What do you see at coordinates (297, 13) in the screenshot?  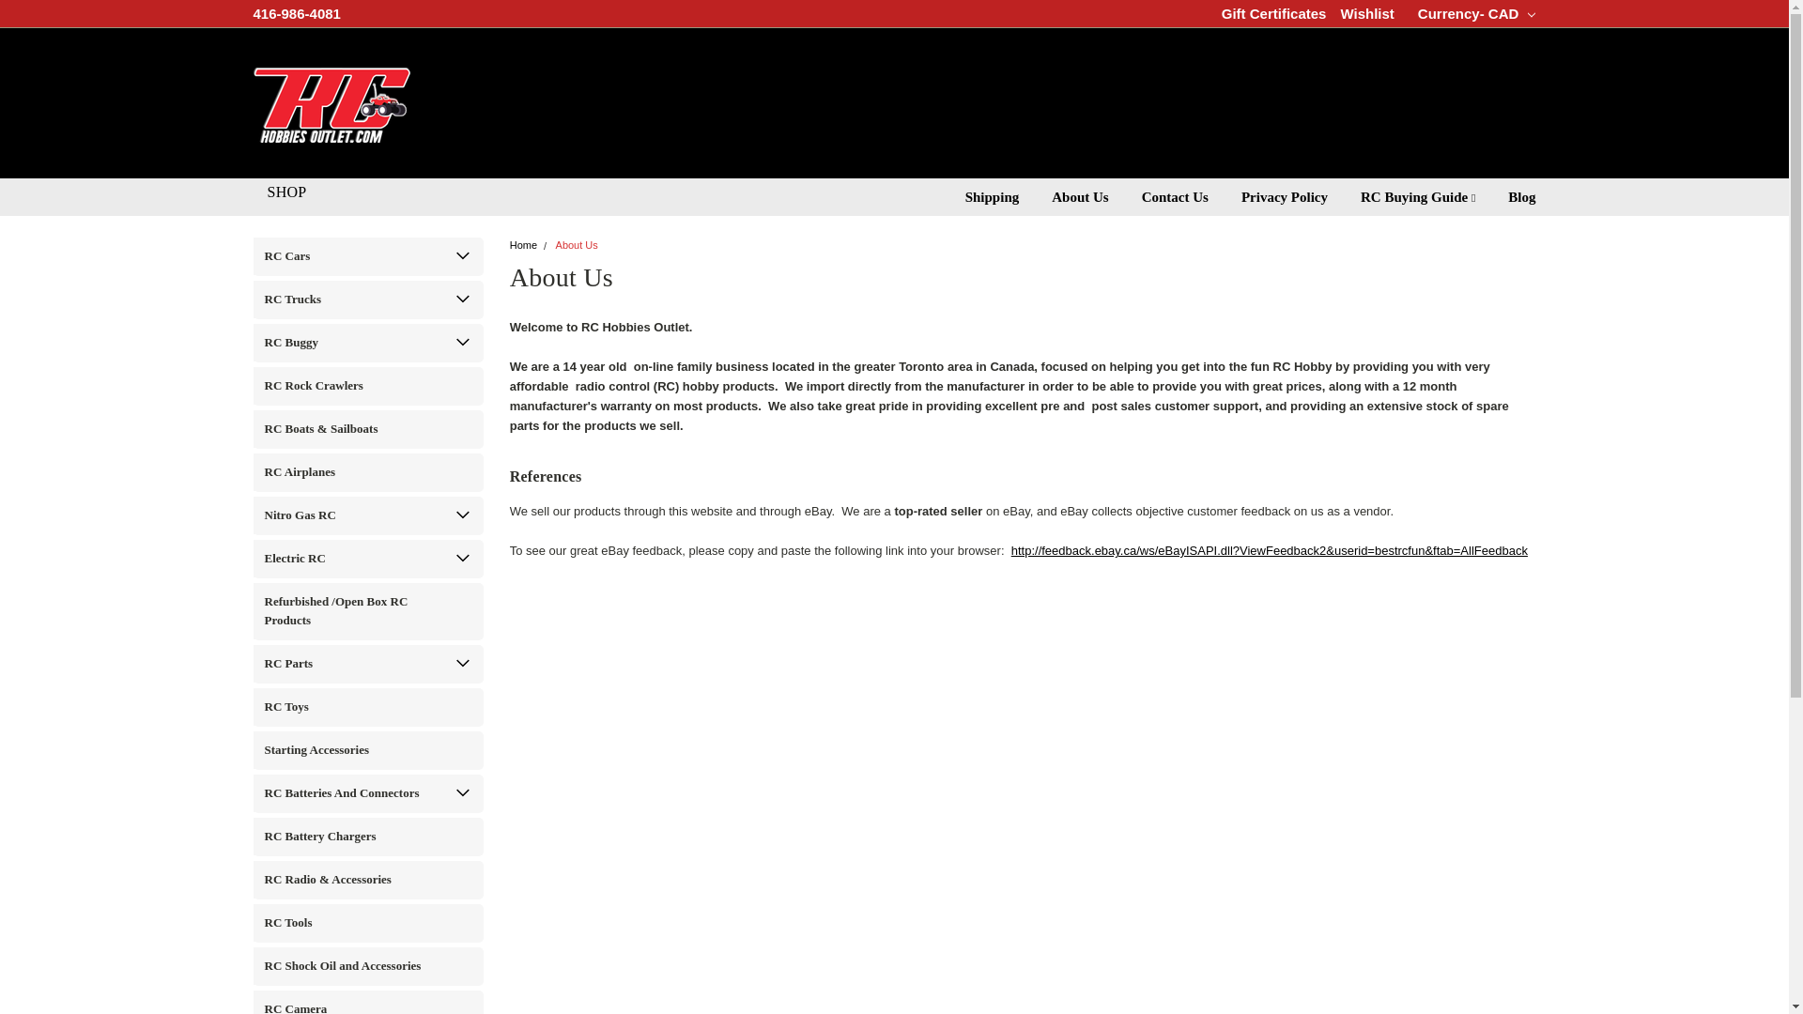 I see `416-986-4081` at bounding box center [297, 13].